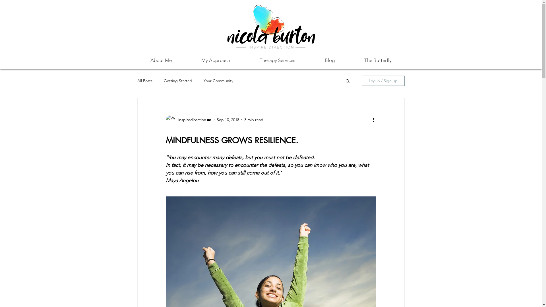 This screenshot has width=546, height=307. What do you see at coordinates (161, 60) in the screenshot?
I see `About Me` at bounding box center [161, 60].